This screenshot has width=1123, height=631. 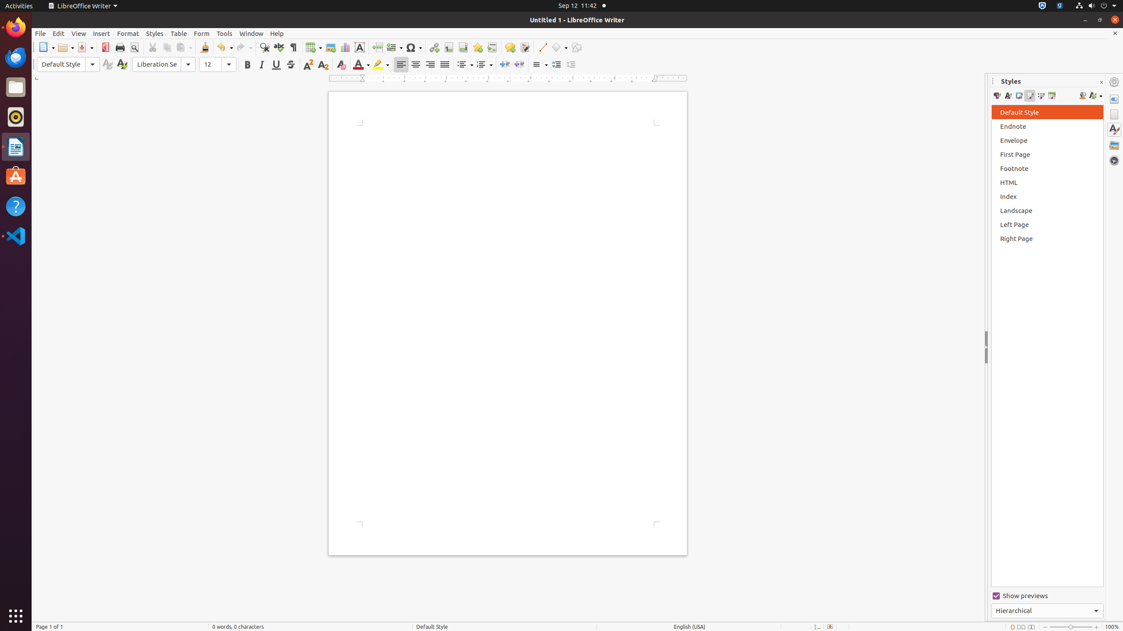 I want to click on New, so click(x=122, y=65).